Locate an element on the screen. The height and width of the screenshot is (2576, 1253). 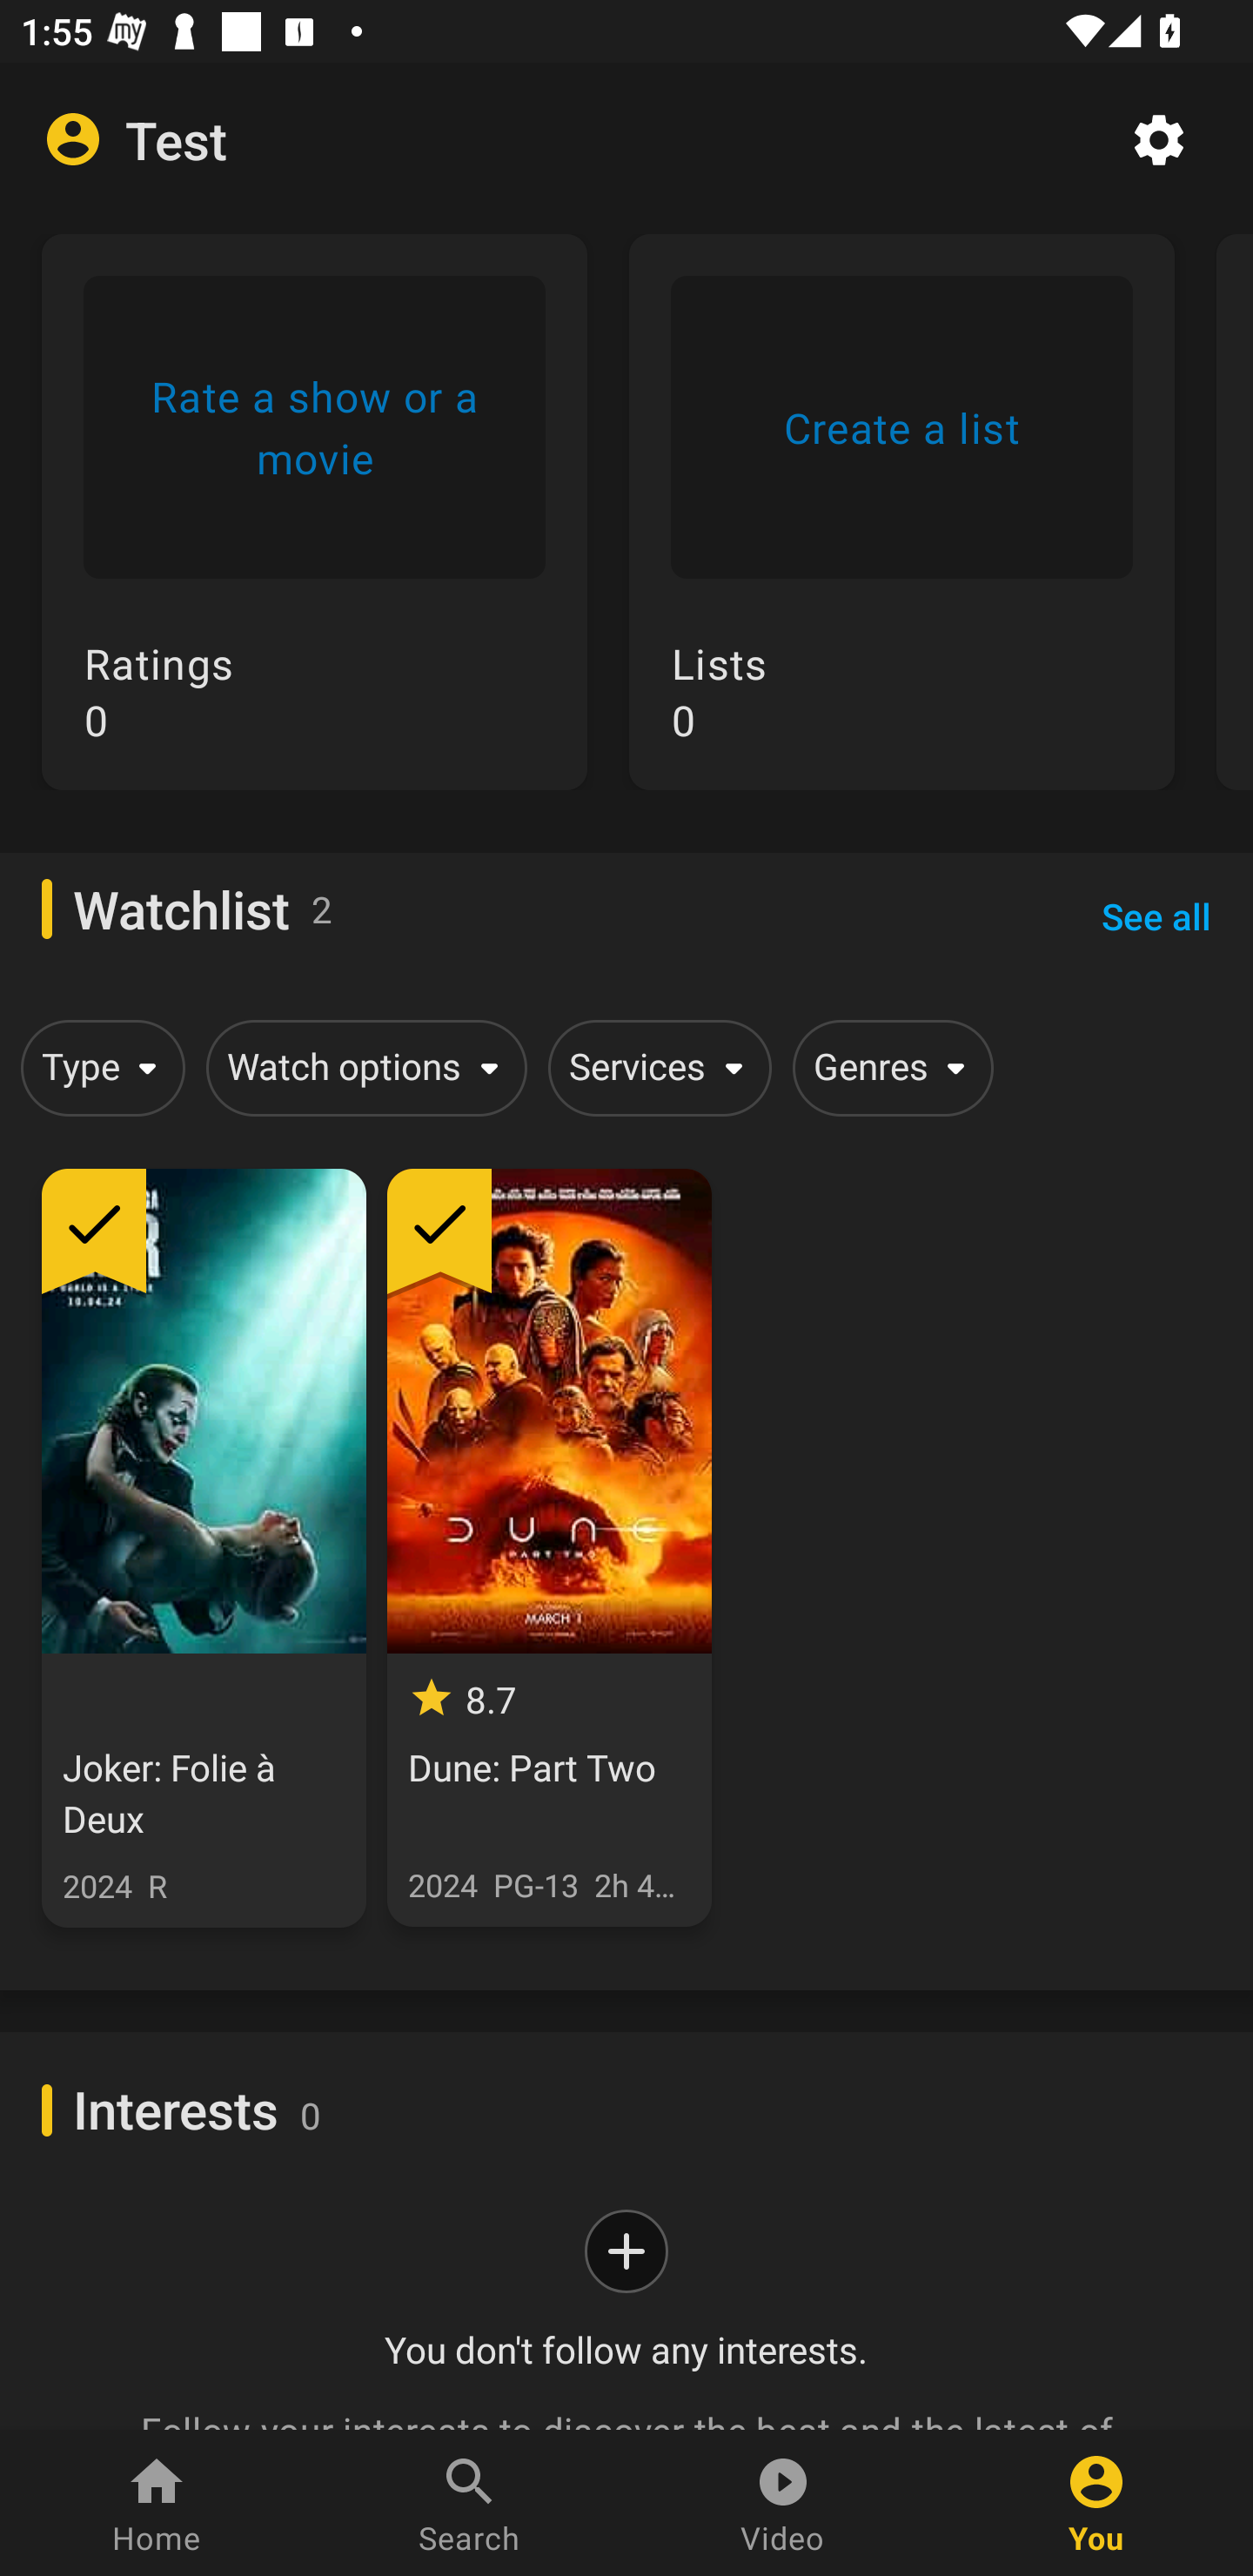
Type is located at coordinates (97, 1067).